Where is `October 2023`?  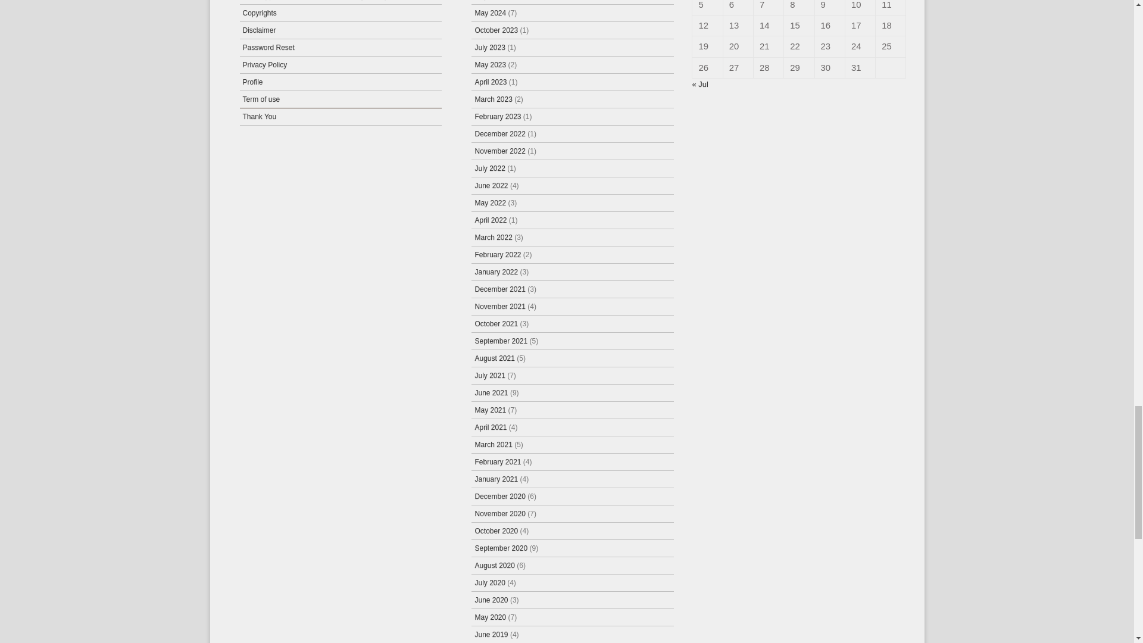
October 2023 is located at coordinates (495, 30).